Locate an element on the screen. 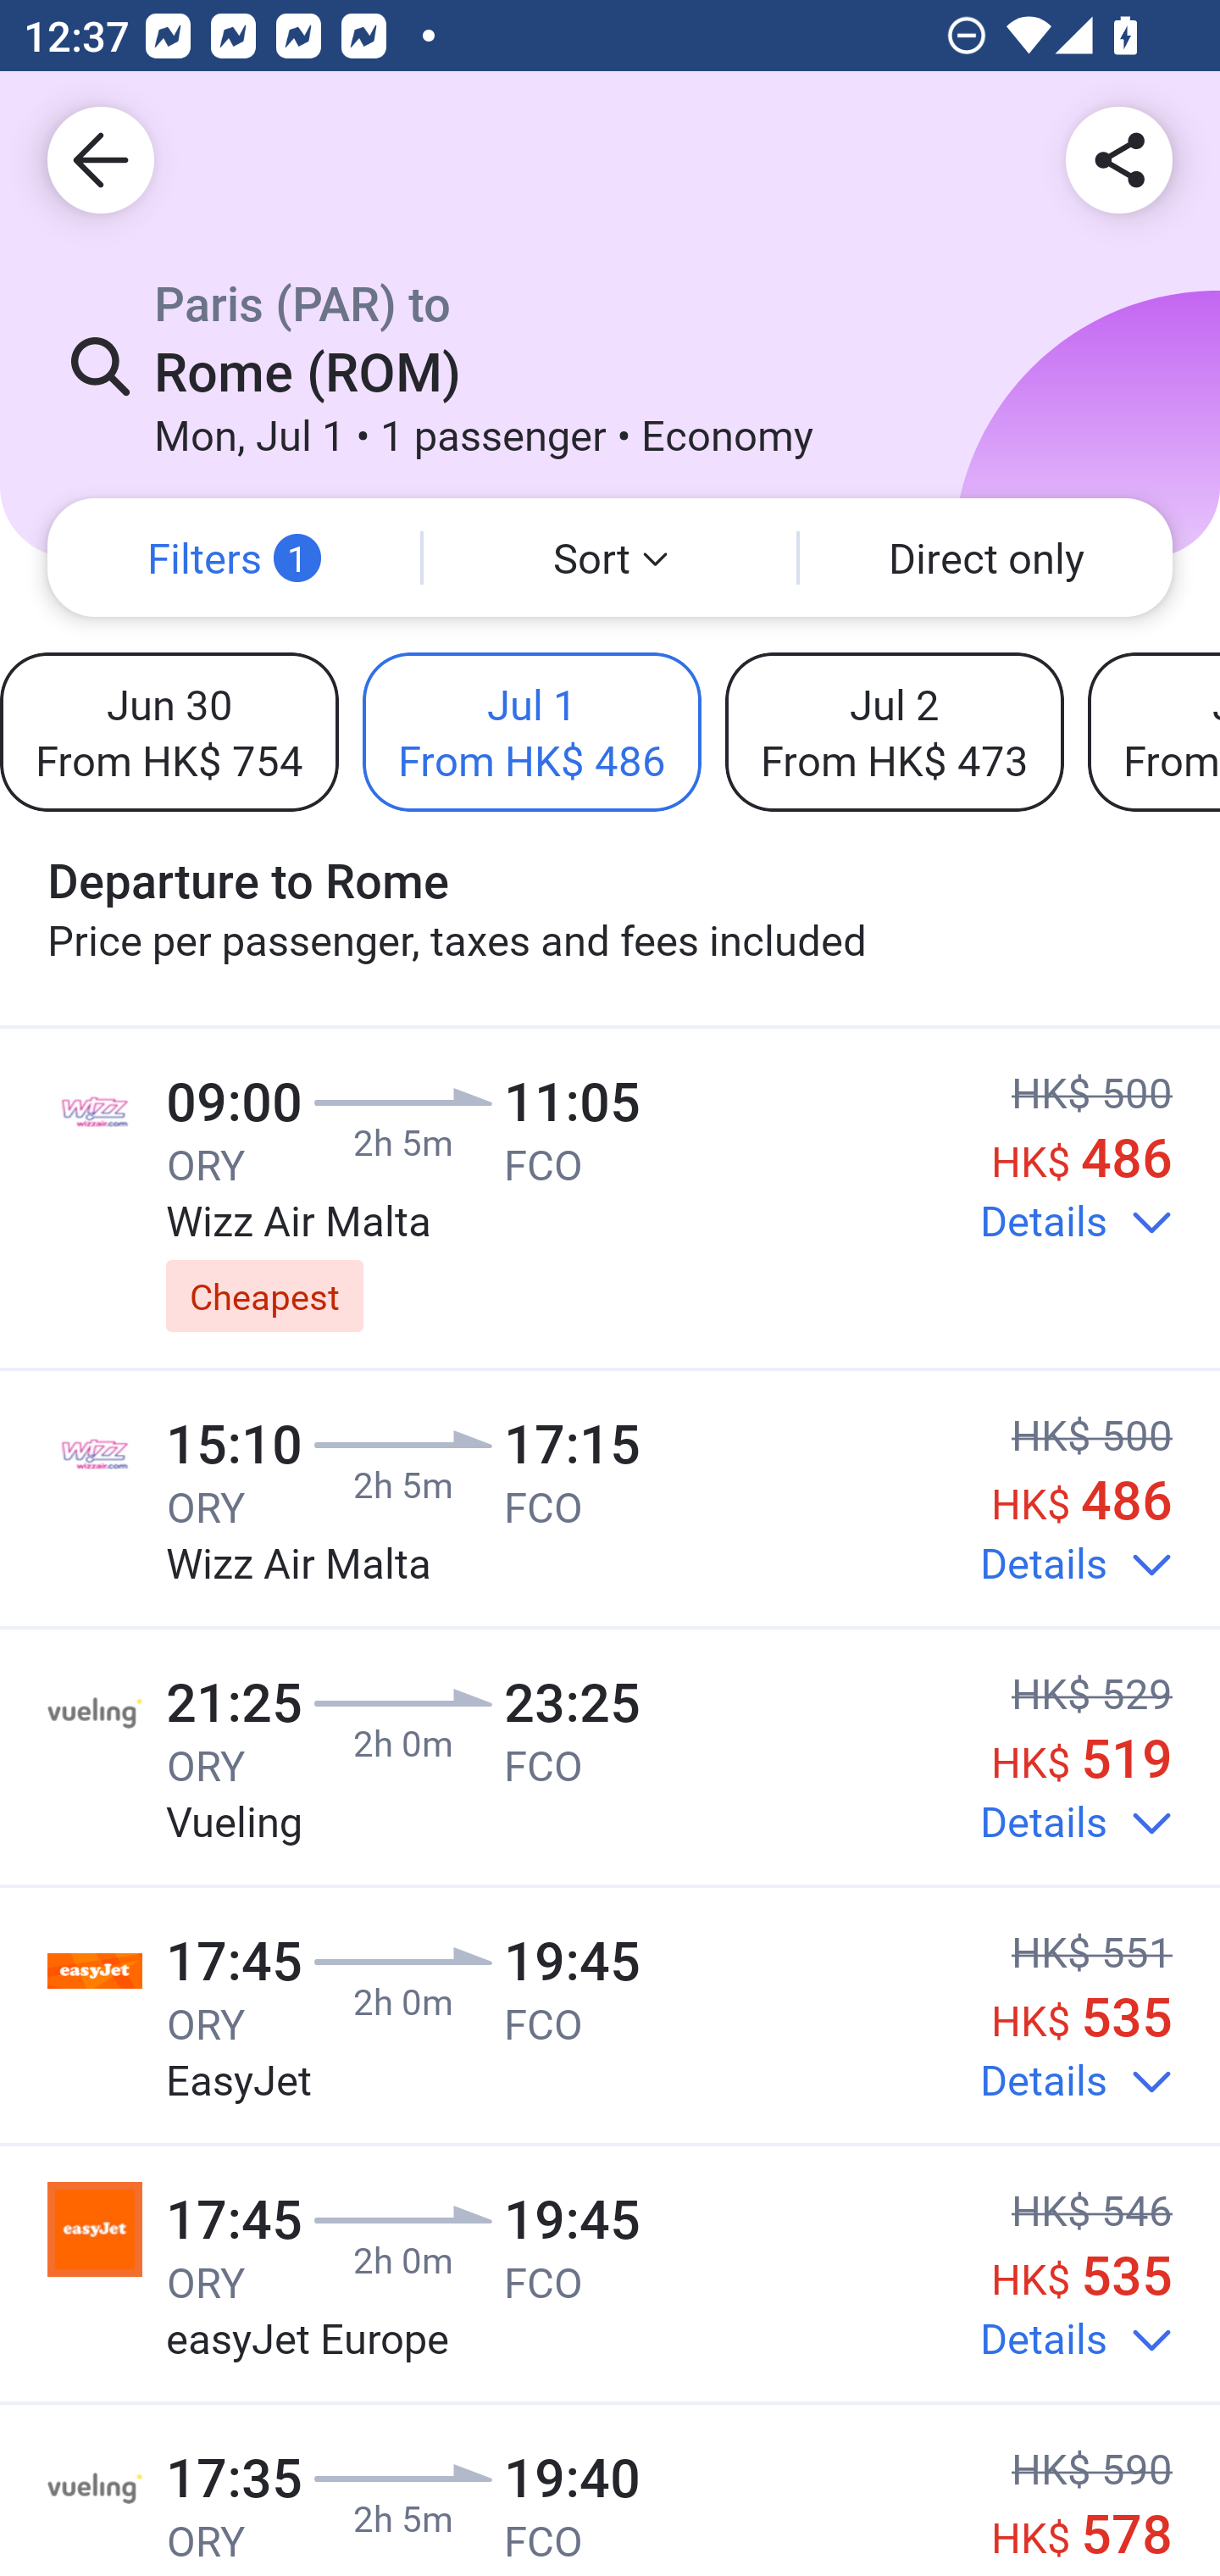 Image resolution: width=1220 pixels, height=2576 pixels. Direct only is located at coordinates (986, 558).